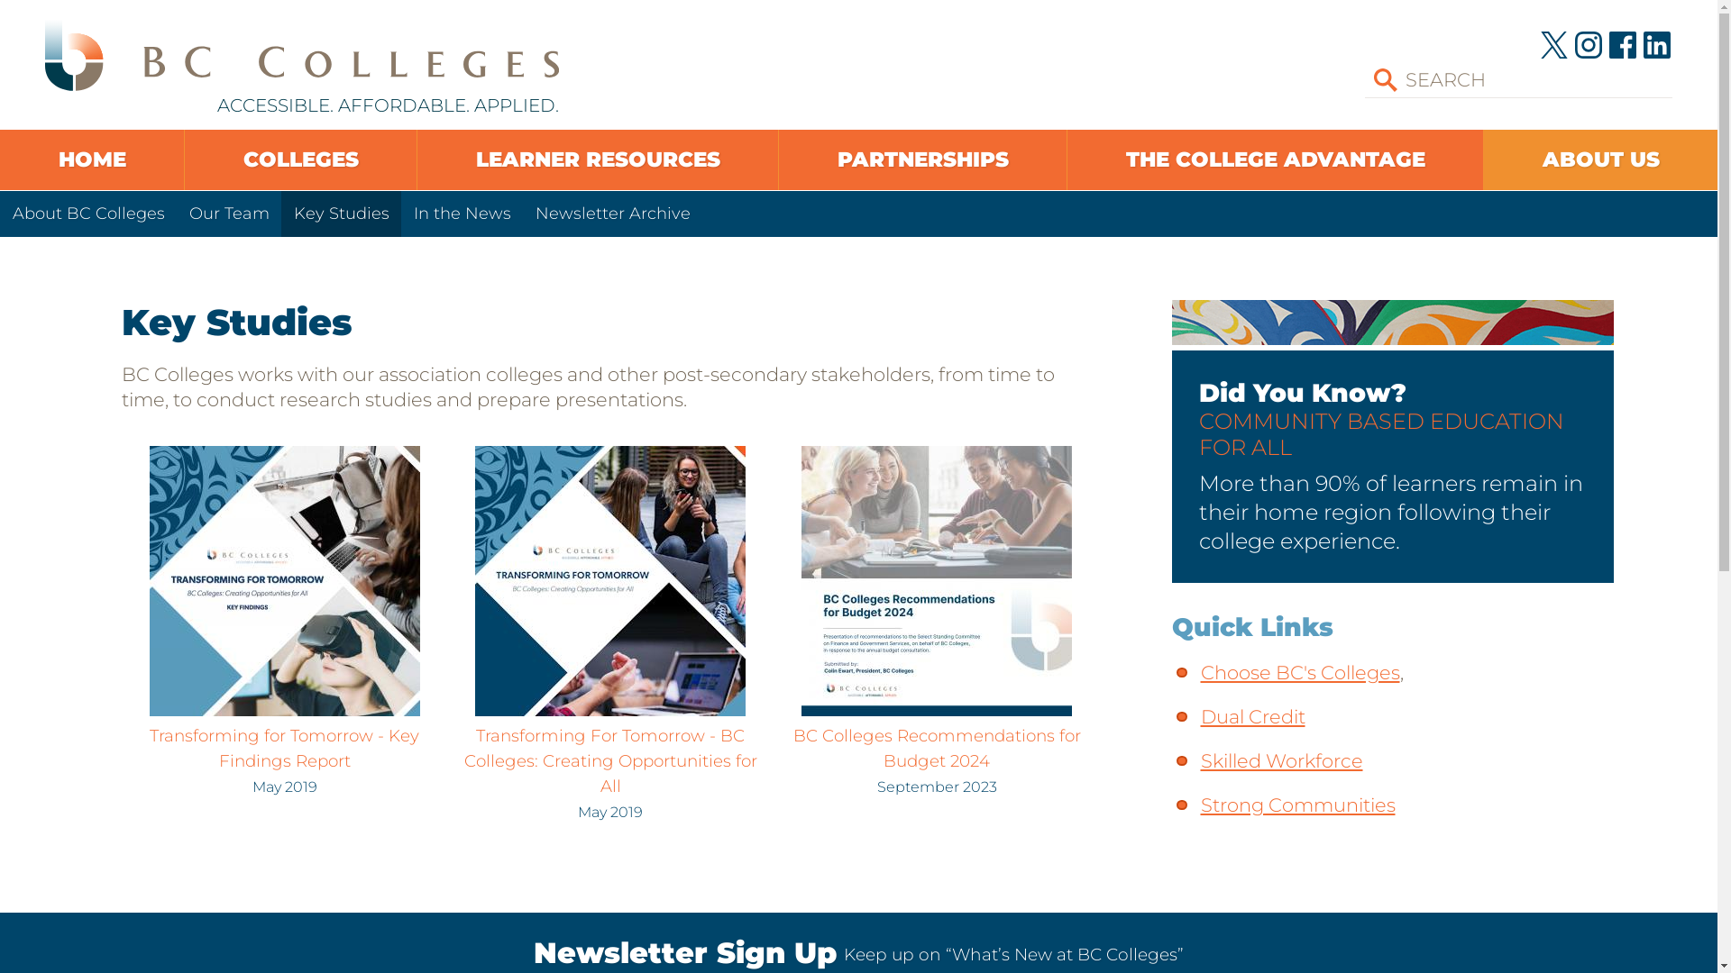 The image size is (1731, 973). I want to click on ABOUT US, so click(1601, 160).